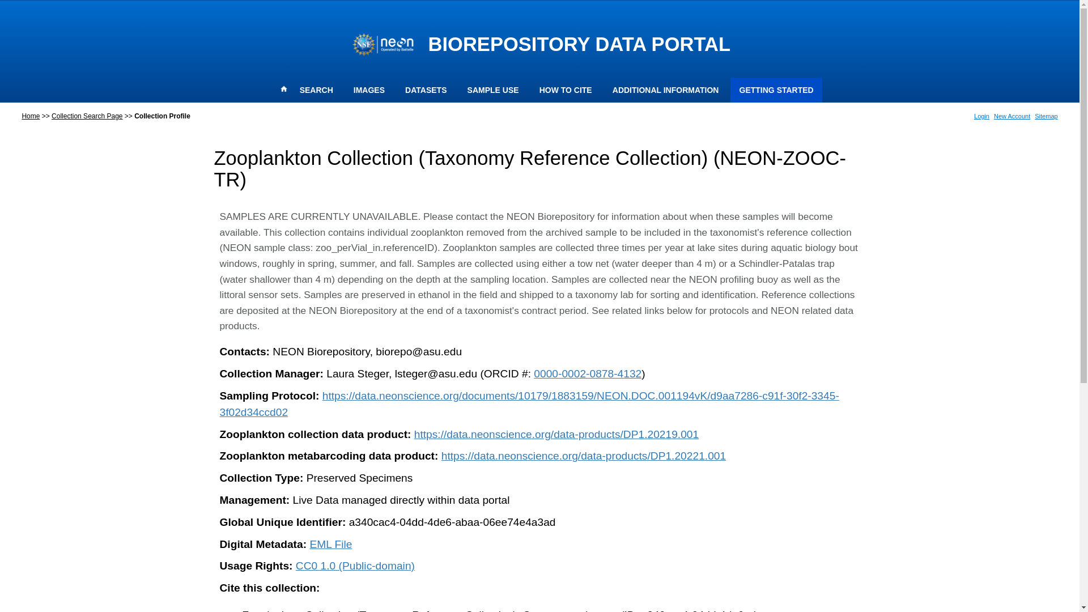 The height and width of the screenshot is (612, 1088). I want to click on BIOREPOSITORY DATA PORTAL, so click(579, 44).